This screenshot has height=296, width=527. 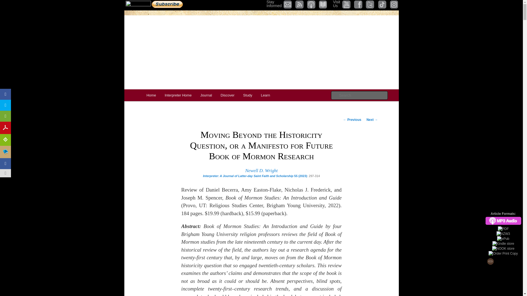 What do you see at coordinates (151, 95) in the screenshot?
I see `Skip to primary content` at bounding box center [151, 95].